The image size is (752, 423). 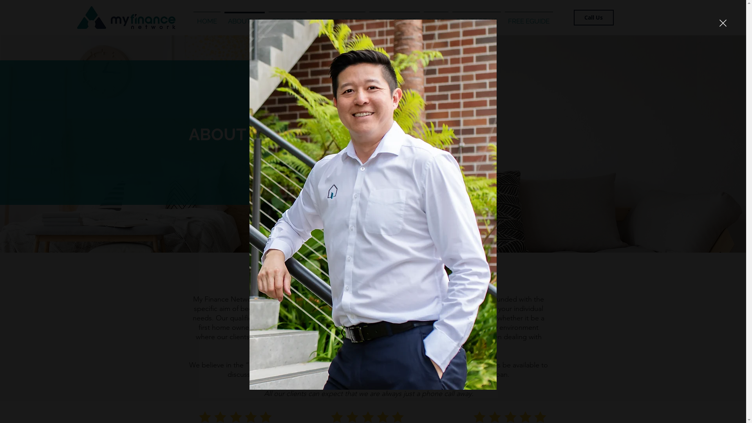 I want to click on HOME, so click(x=207, y=18).